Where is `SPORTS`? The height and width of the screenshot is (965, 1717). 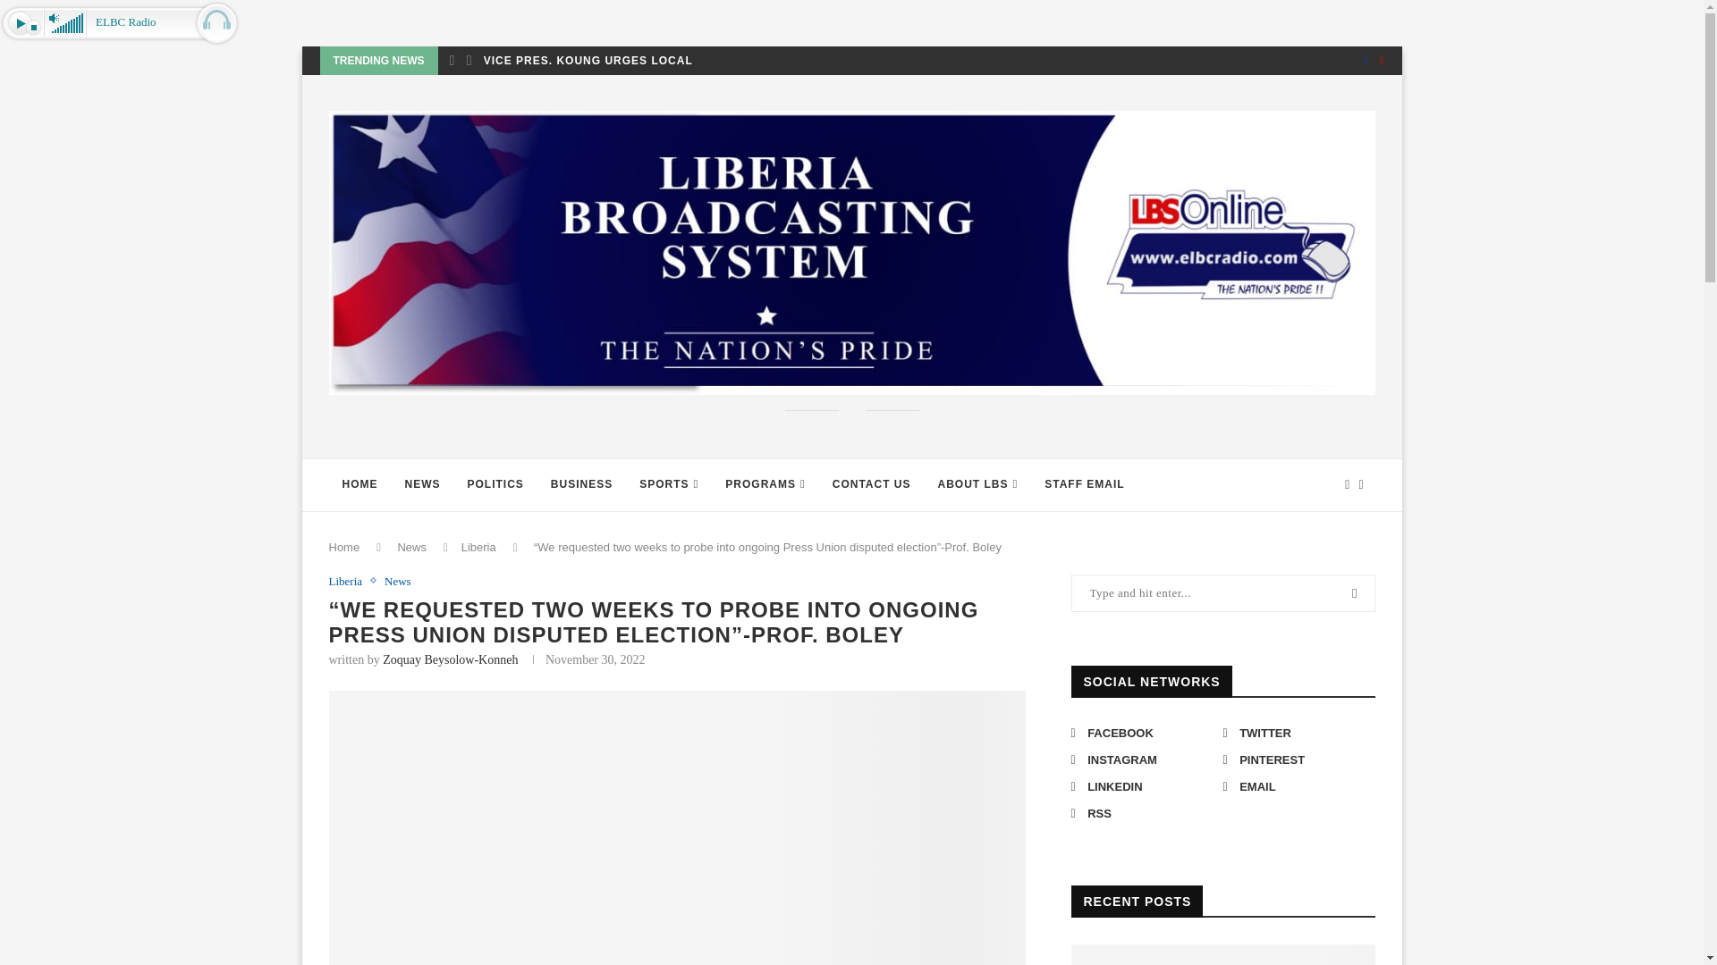 SPORTS is located at coordinates (669, 485).